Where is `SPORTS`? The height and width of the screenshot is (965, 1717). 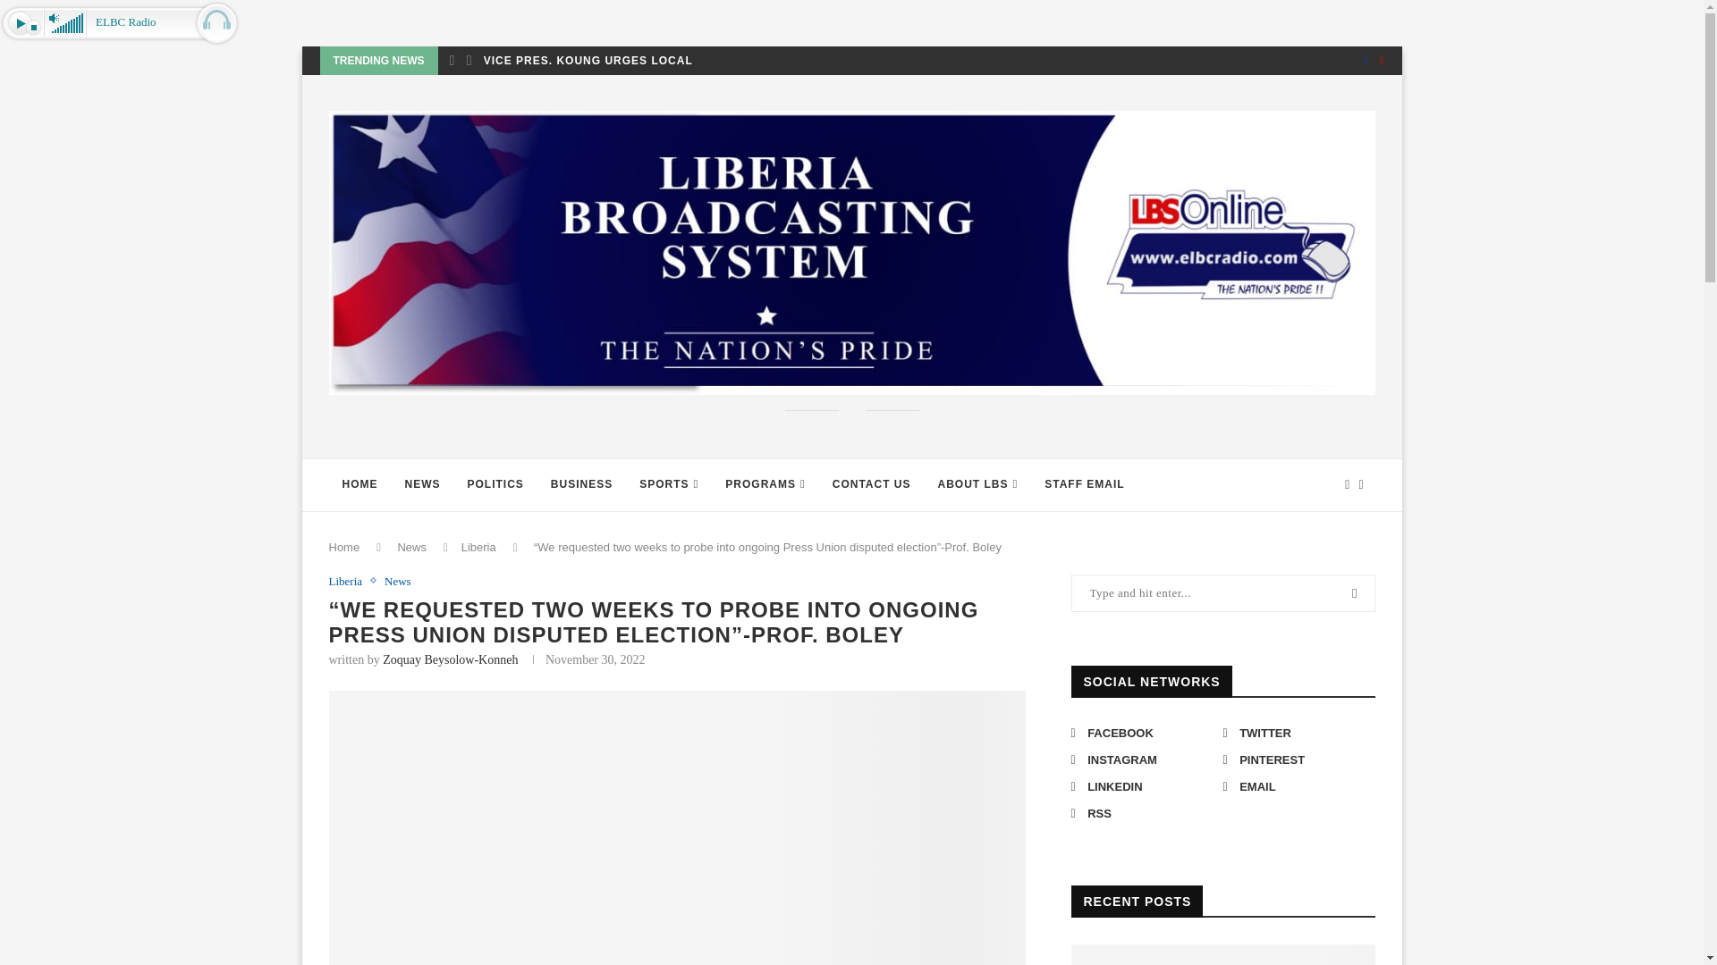 SPORTS is located at coordinates (669, 485).